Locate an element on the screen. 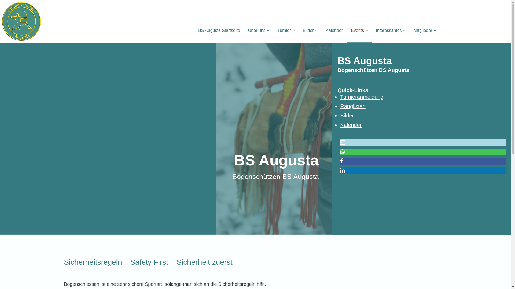  E-mail is located at coordinates (343, 142).